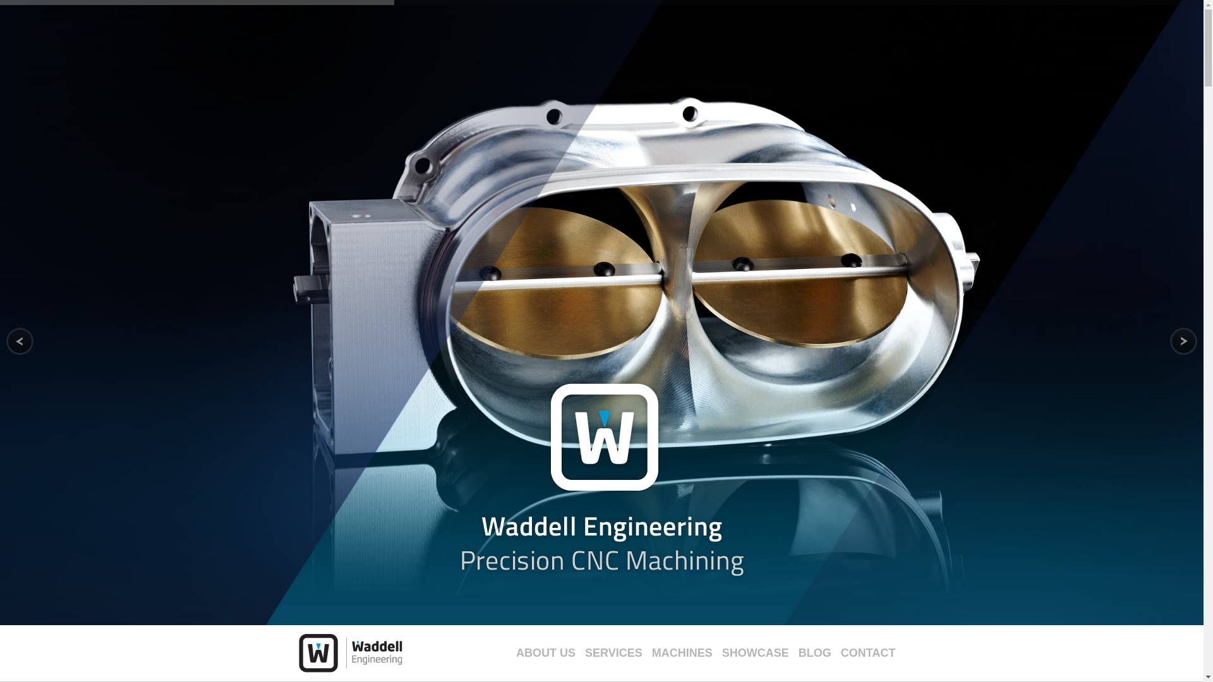 This screenshot has height=682, width=1213. I want to click on CONTACT, so click(872, 653).